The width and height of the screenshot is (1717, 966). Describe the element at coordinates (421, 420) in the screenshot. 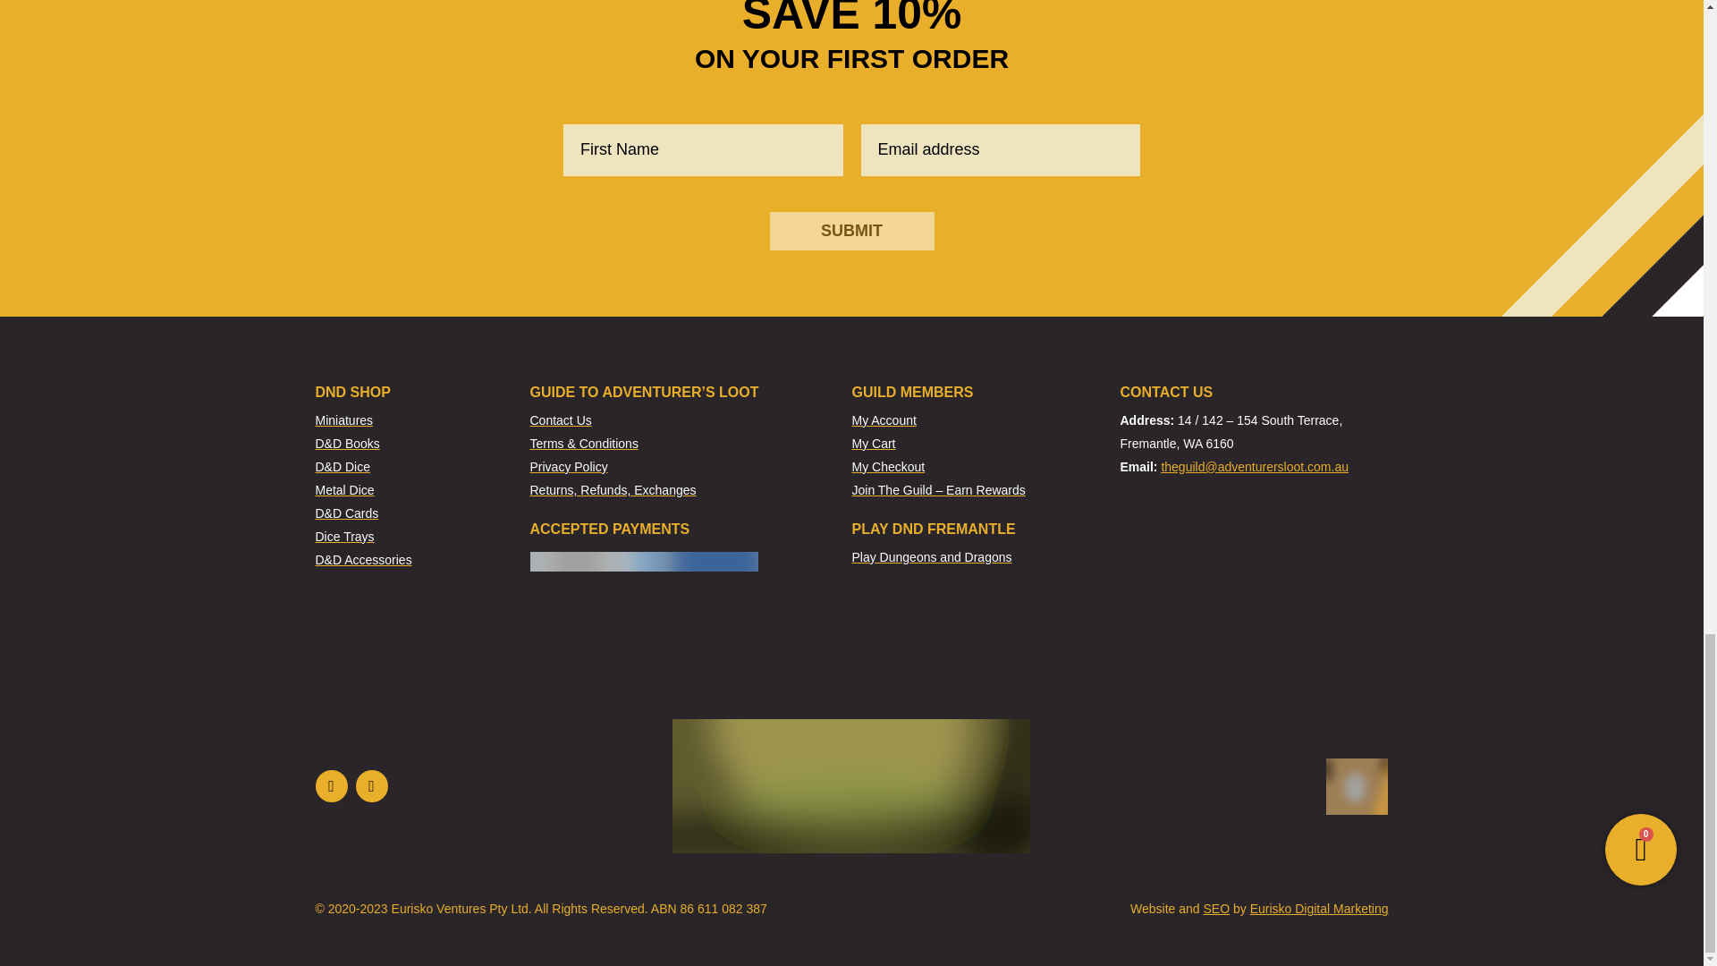

I see `Miniatures` at that location.